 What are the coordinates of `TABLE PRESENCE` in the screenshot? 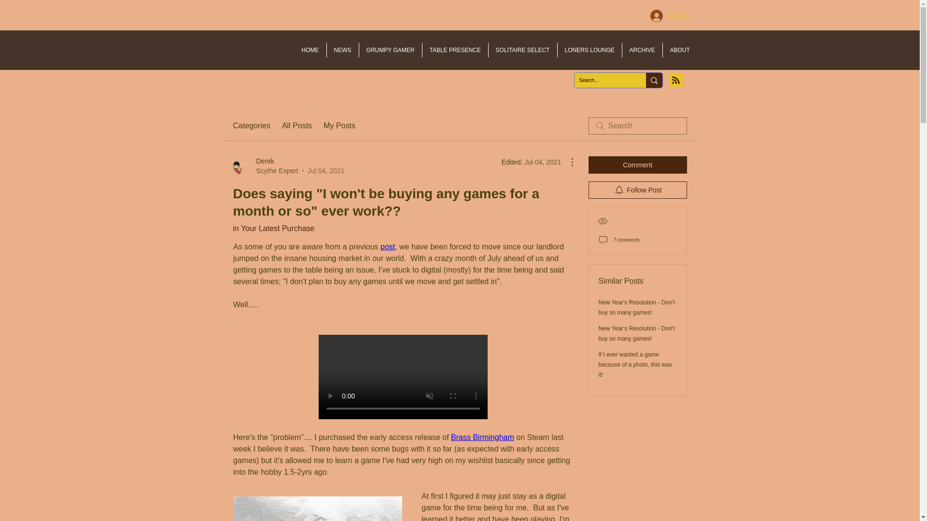 It's located at (454, 50).